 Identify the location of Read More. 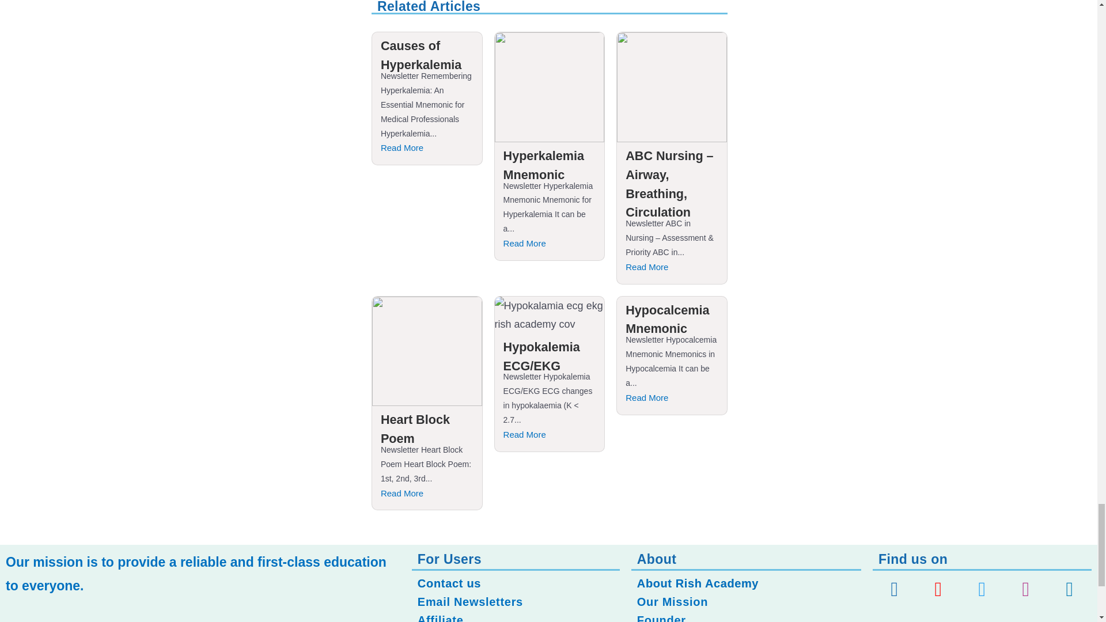
(426, 493).